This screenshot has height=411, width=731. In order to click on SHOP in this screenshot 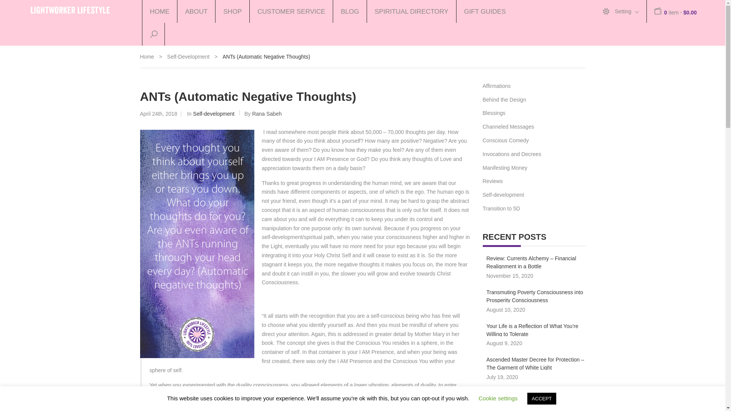, I will do `click(232, 11)`.